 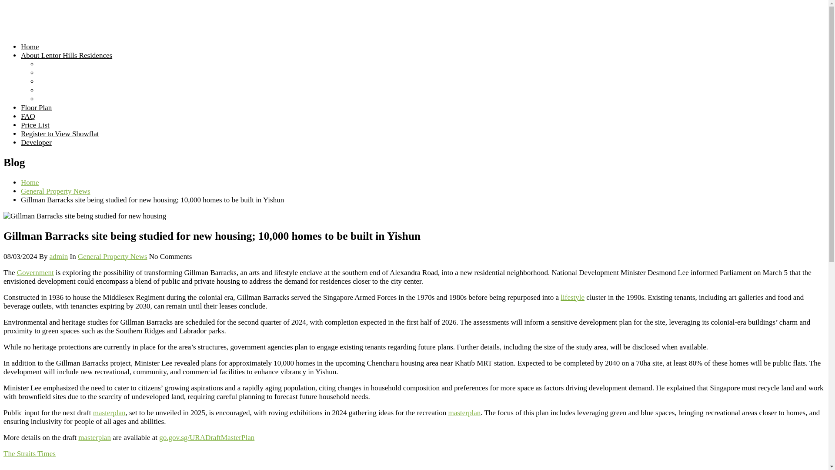 What do you see at coordinates (35, 125) in the screenshot?
I see `Price List` at bounding box center [35, 125].